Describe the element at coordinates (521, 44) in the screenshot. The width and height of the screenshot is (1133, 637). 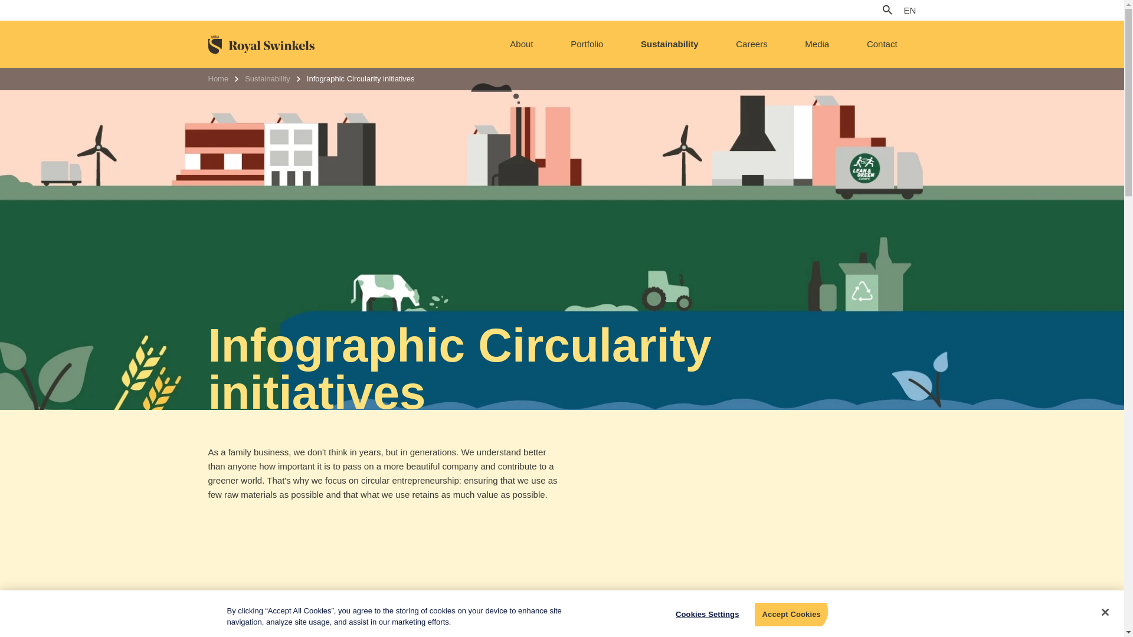
I see `About` at that location.